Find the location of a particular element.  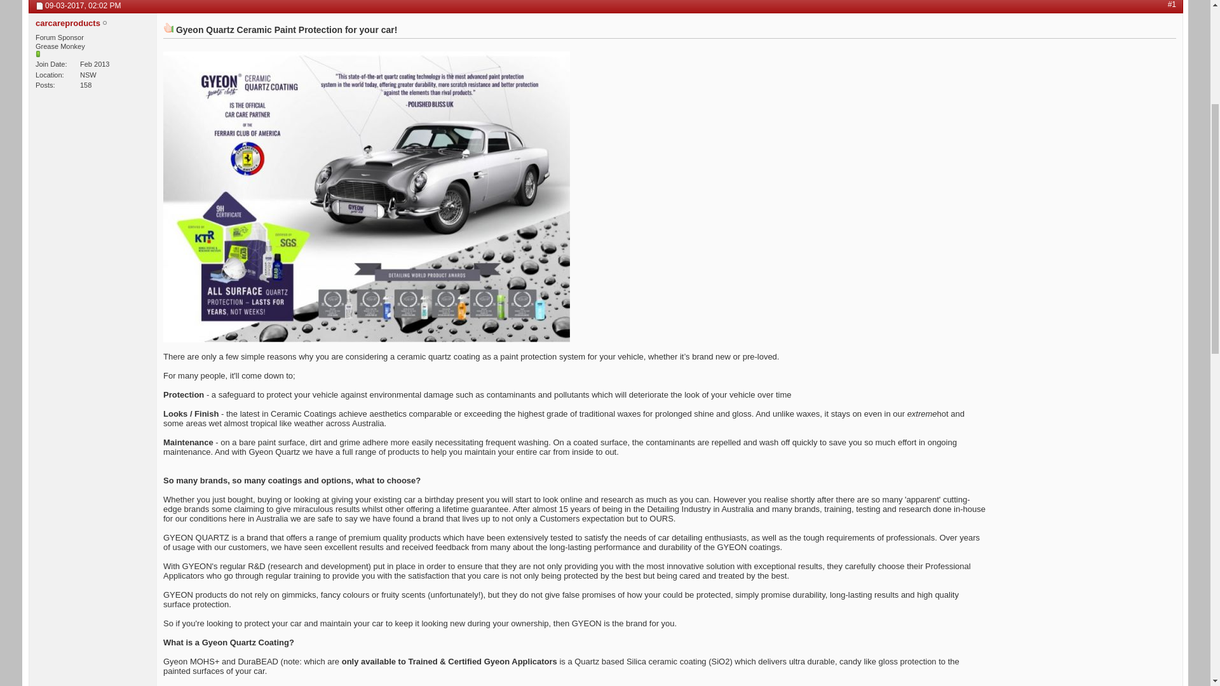

register is located at coordinates (374, 145).